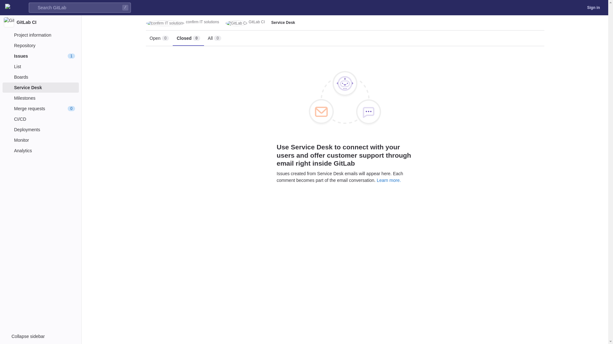 The image size is (613, 344). I want to click on Service Desk, so click(41, 88).